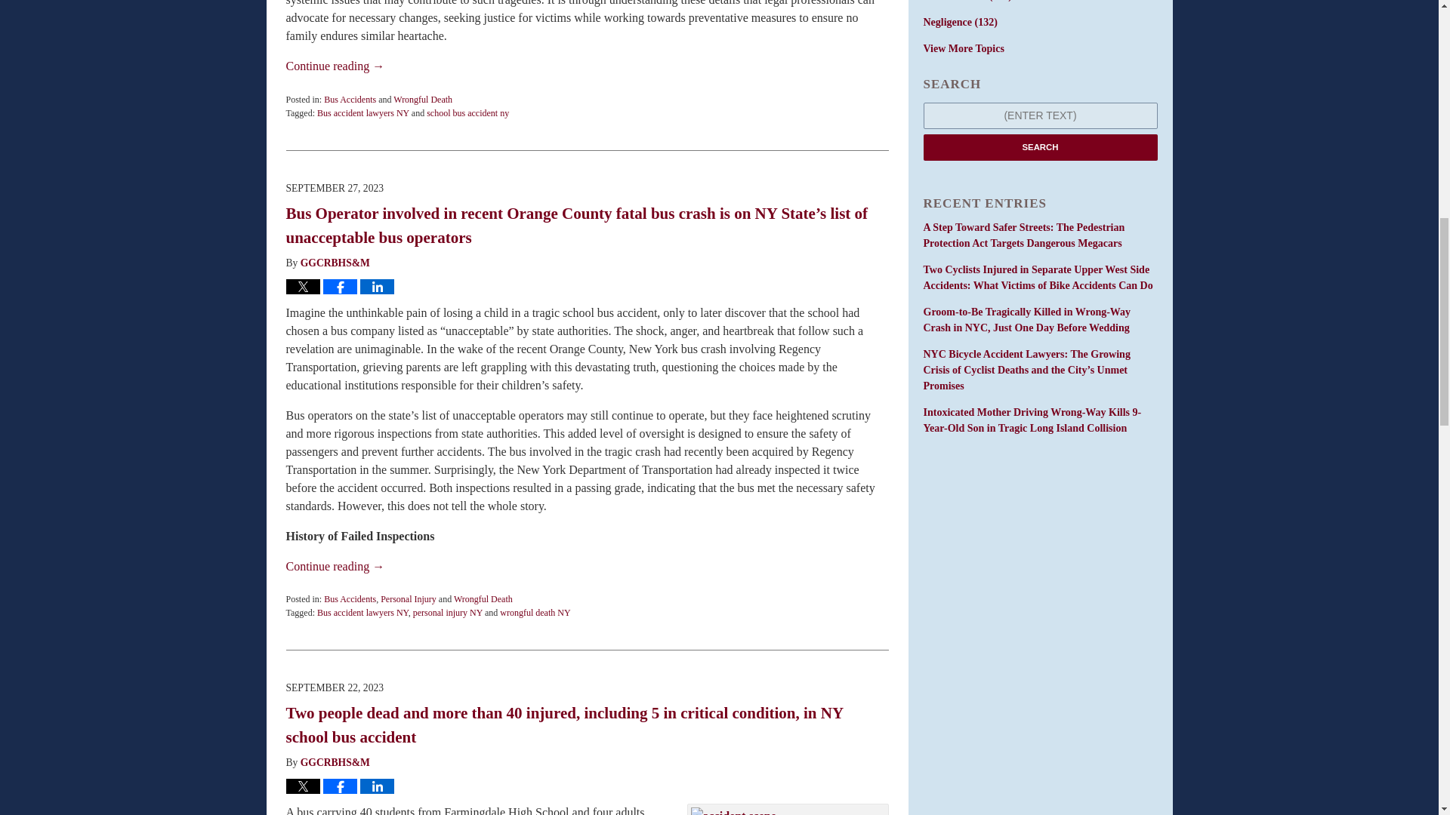 The width and height of the screenshot is (1450, 815). What do you see at coordinates (349, 599) in the screenshot?
I see `View all posts in Bus Accidents` at bounding box center [349, 599].